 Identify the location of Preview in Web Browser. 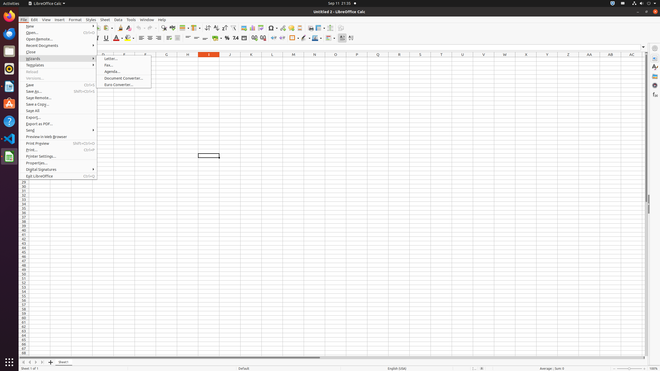
(58, 137).